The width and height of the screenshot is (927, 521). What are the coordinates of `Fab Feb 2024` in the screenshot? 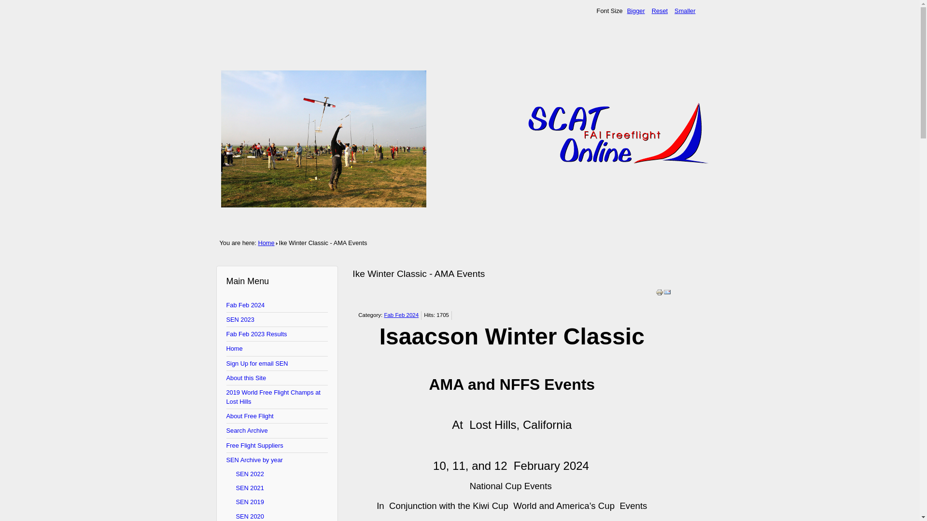 It's located at (277, 305).